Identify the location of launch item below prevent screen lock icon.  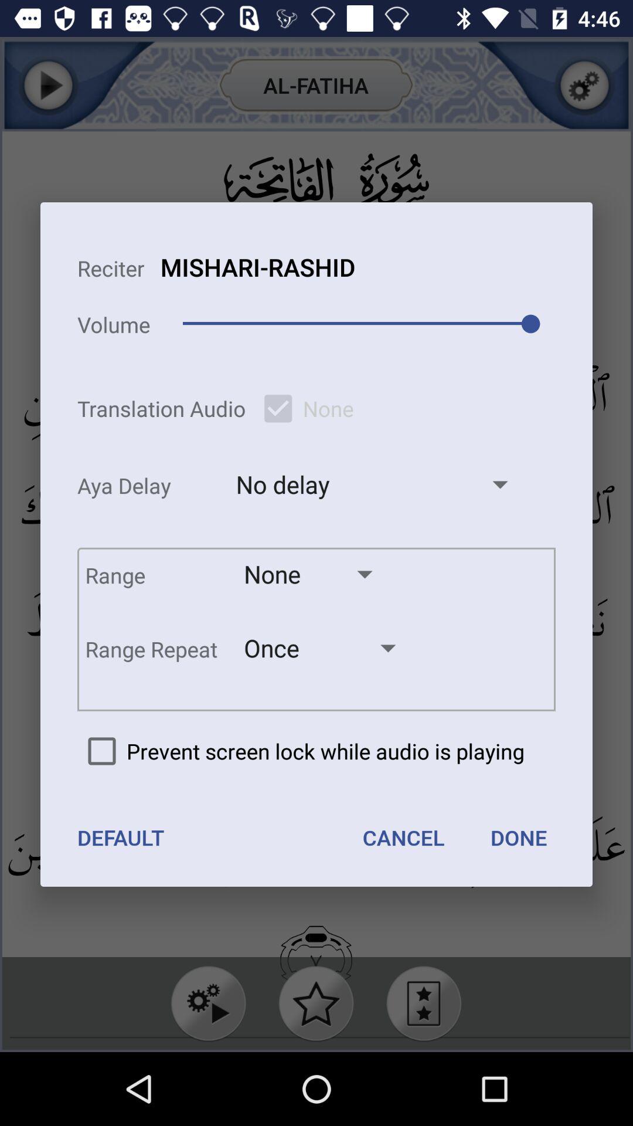
(121, 837).